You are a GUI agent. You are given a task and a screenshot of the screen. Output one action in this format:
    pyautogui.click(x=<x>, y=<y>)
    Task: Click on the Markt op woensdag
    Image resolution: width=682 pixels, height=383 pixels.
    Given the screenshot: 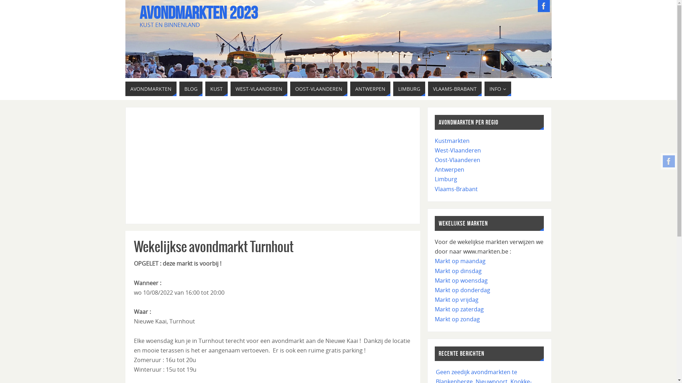 What is the action you would take?
    pyautogui.click(x=461, y=281)
    